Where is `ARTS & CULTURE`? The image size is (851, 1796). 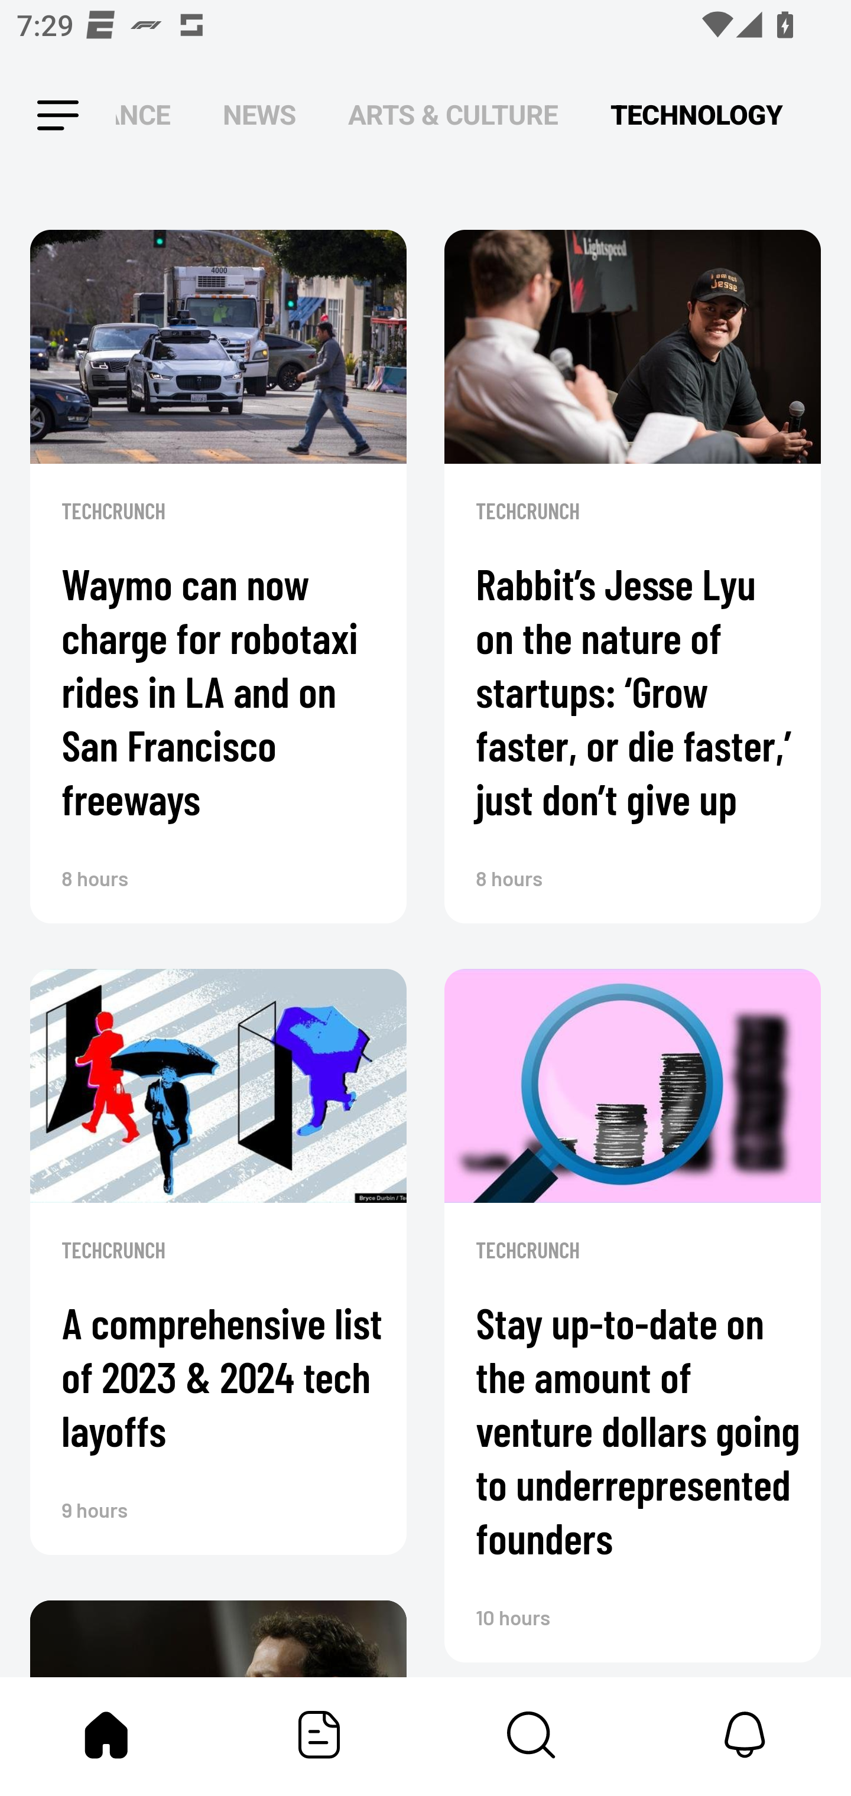 ARTS & CULTURE is located at coordinates (453, 116).